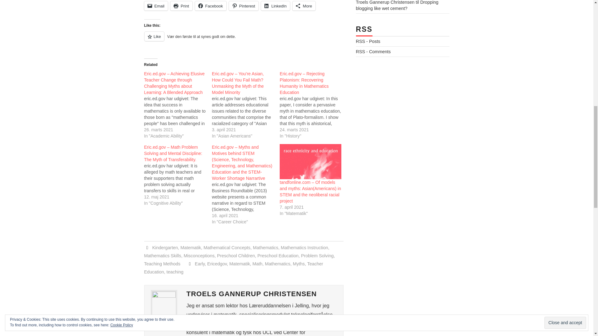 This screenshot has width=598, height=336. I want to click on Click to share on LinkedIn, so click(275, 6).